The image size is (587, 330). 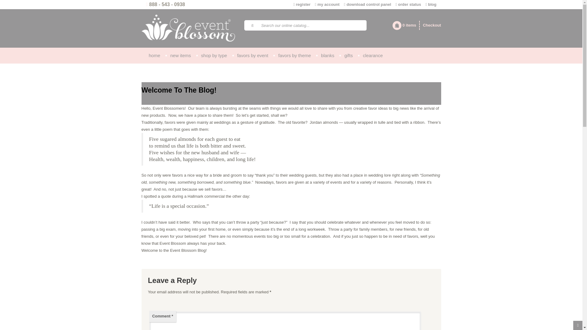 What do you see at coordinates (155, 56) in the screenshot?
I see `home` at bounding box center [155, 56].